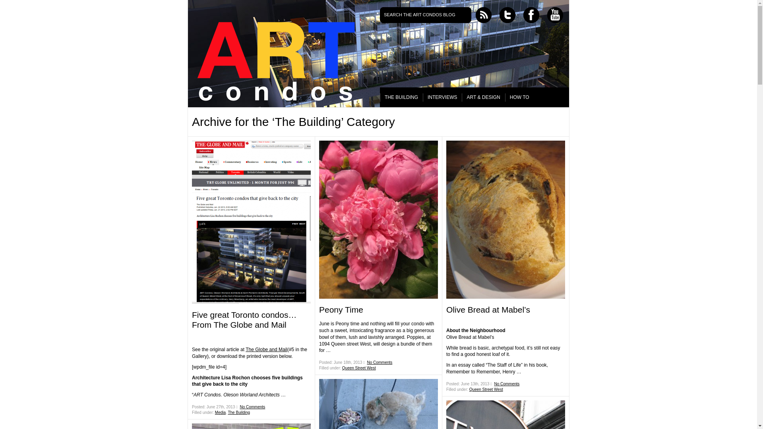 The height and width of the screenshot is (429, 763). Describe the element at coordinates (520, 97) in the screenshot. I see `HOW TO` at that location.